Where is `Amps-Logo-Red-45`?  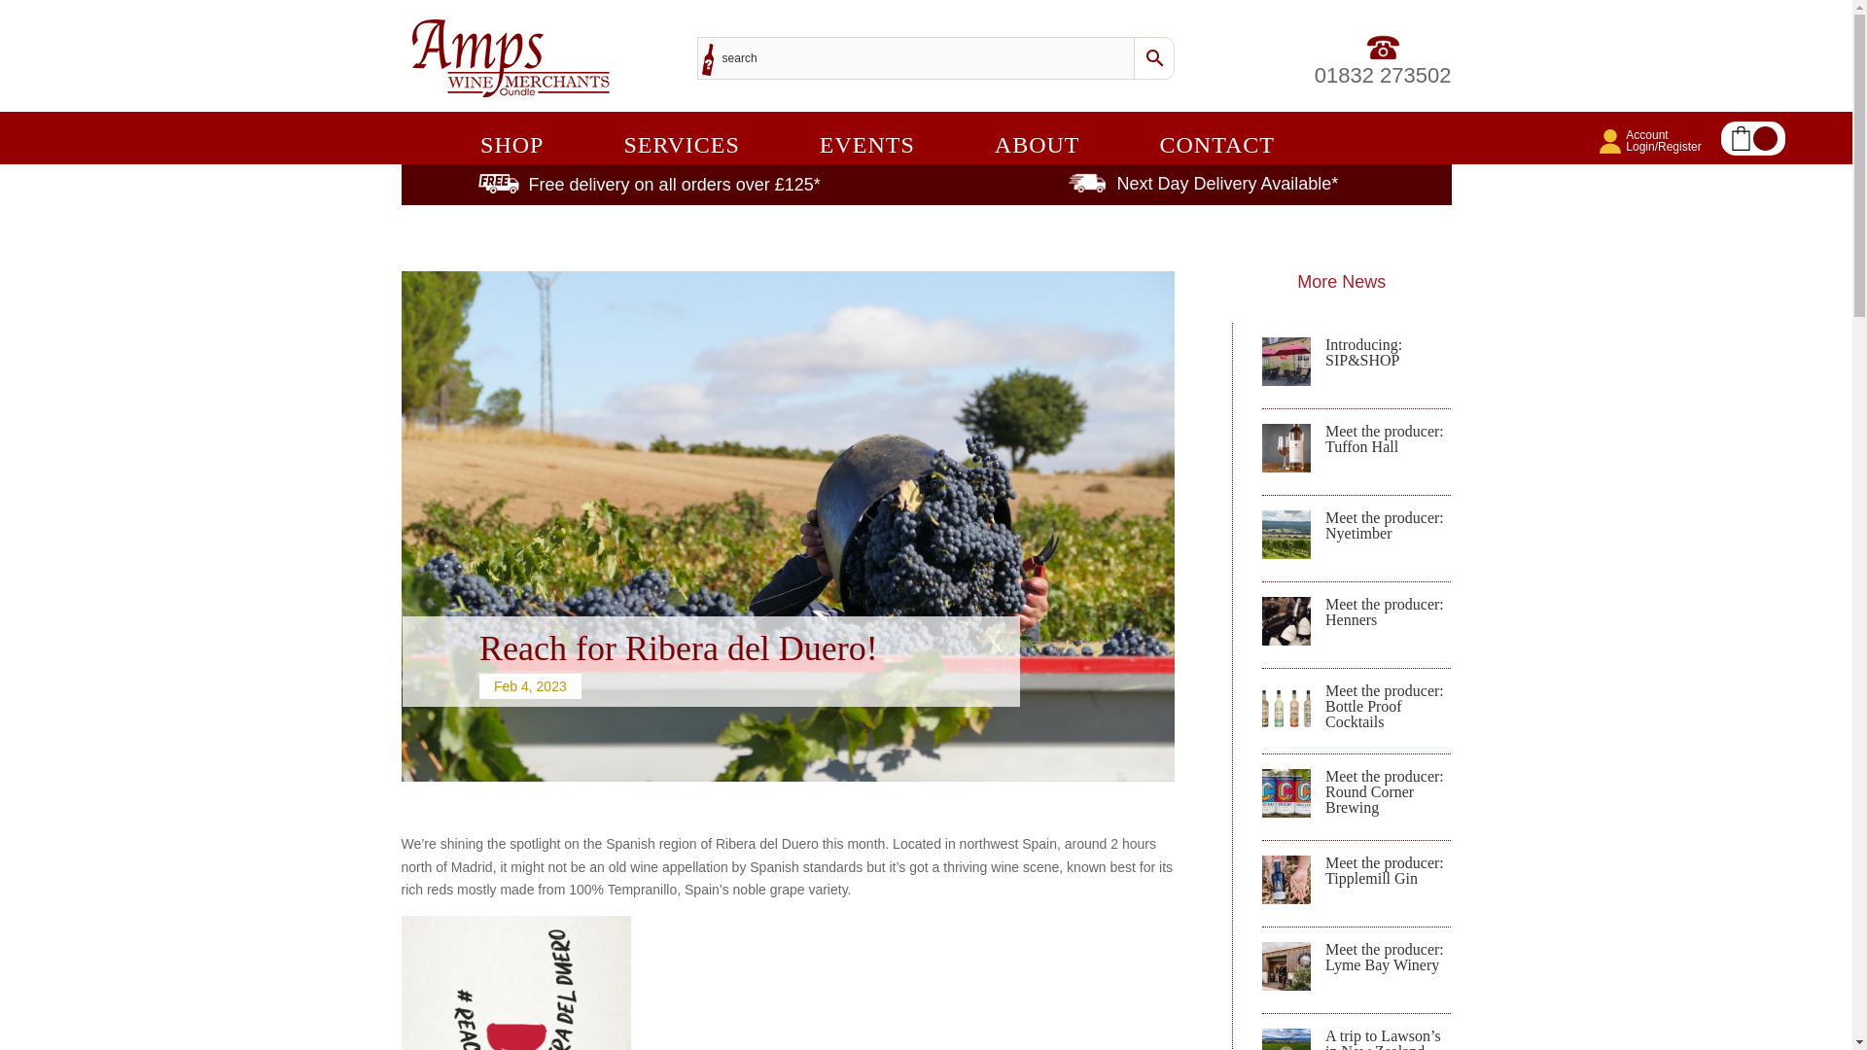 Amps-Logo-Red-45 is located at coordinates (876, 138).